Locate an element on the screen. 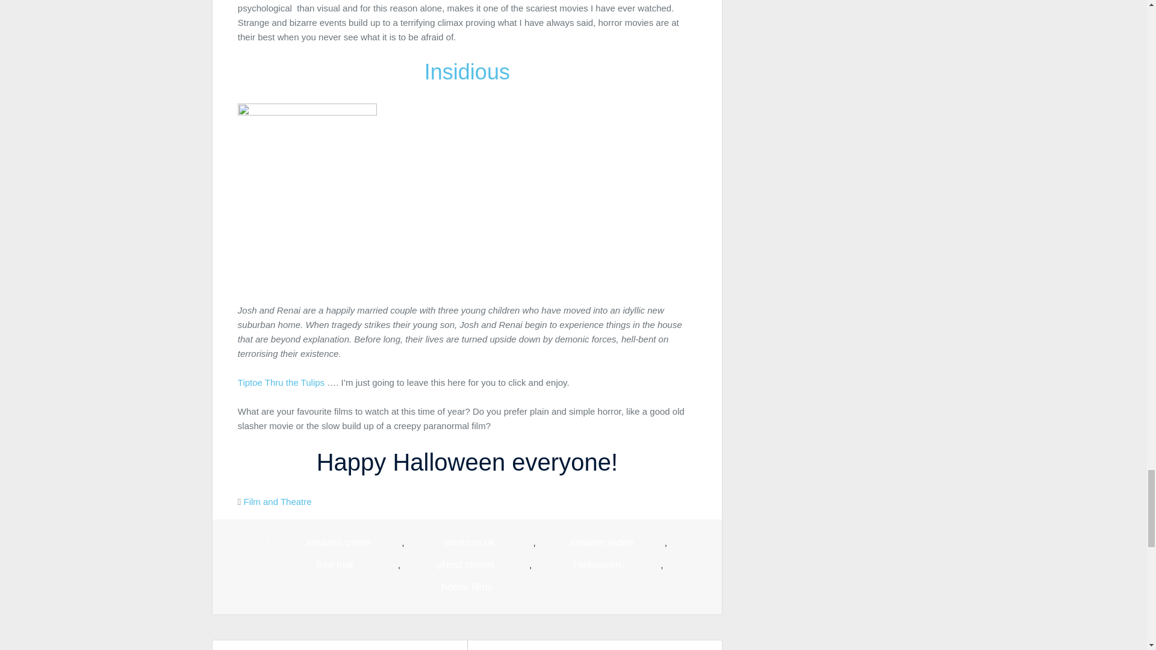  Tiptoe Thru the Tulips is located at coordinates (281, 382).